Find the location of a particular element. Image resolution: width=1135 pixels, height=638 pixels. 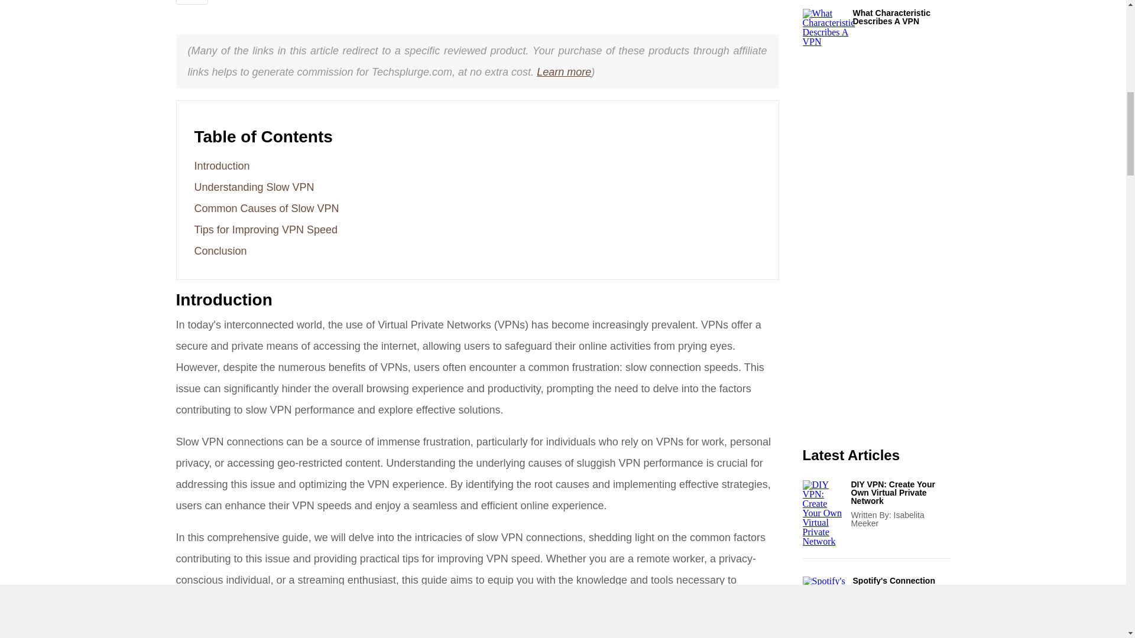

Introduction is located at coordinates (222, 165).